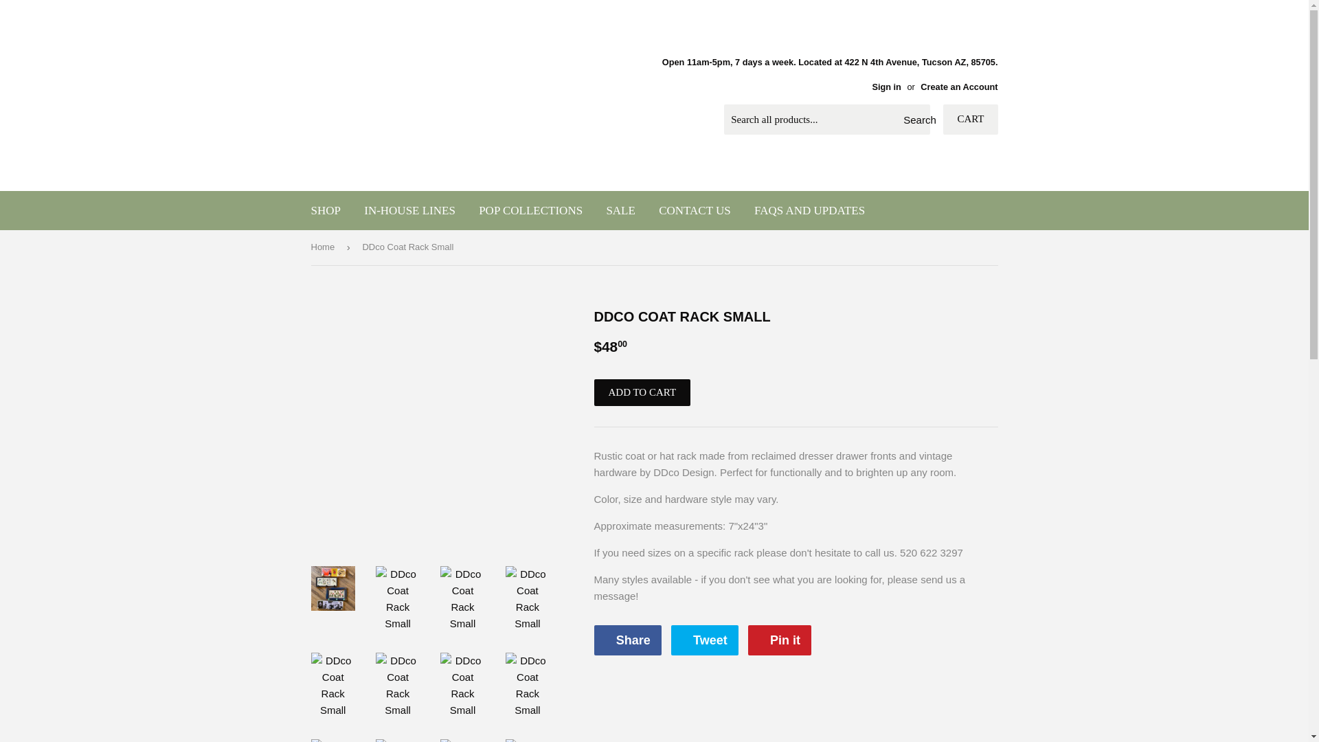 The image size is (1319, 742). Describe the element at coordinates (326, 210) in the screenshot. I see `SHOP` at that location.